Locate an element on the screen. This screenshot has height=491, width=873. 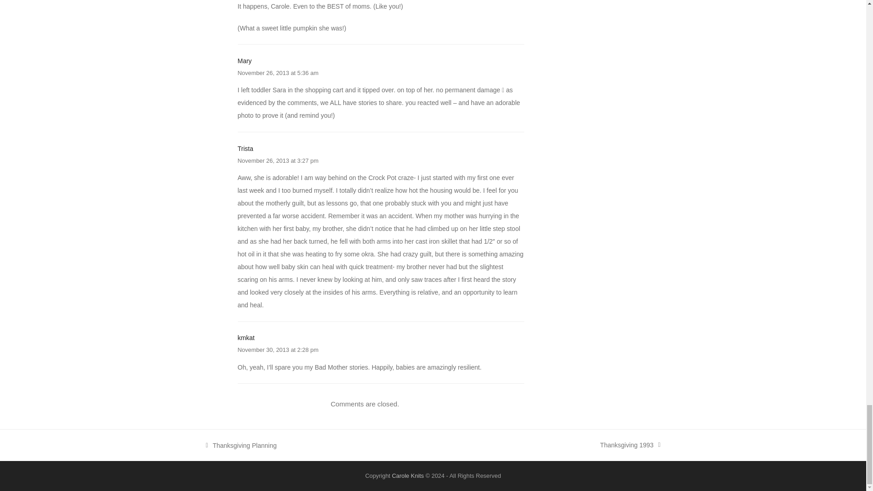
November 30, 2013 at 2:28 pm is located at coordinates (278, 350).